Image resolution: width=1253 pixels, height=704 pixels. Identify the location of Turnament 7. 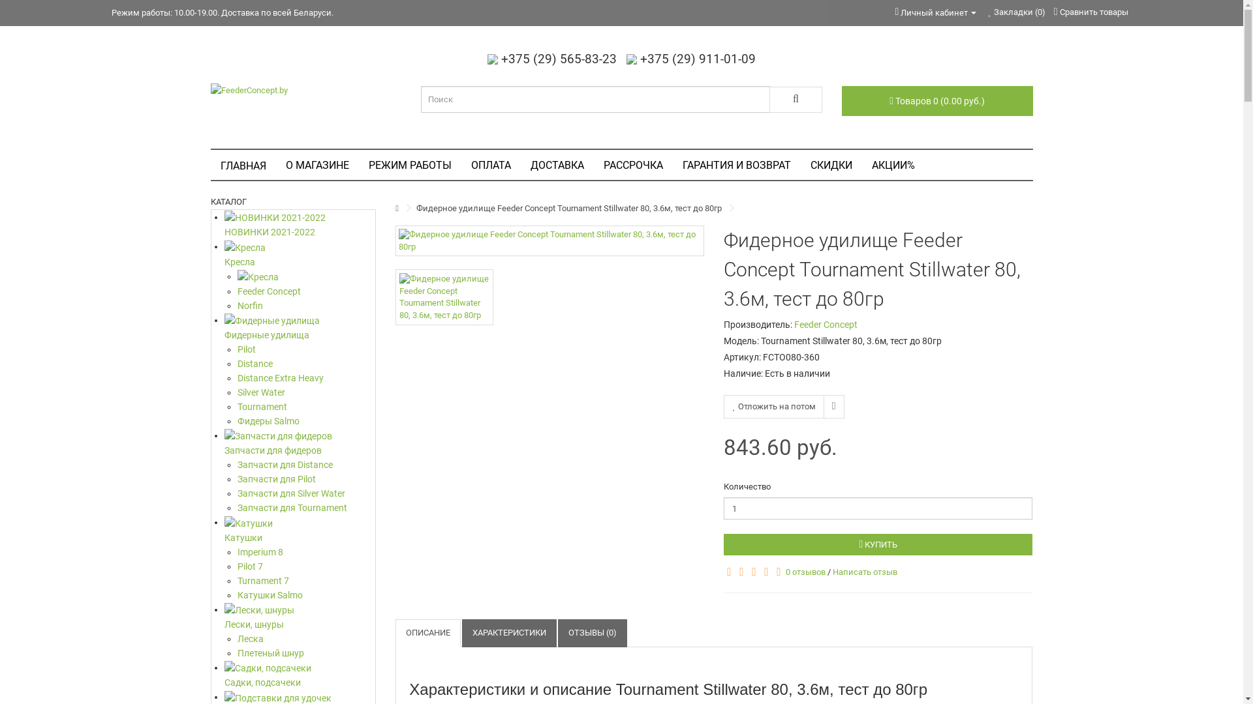
(307, 581).